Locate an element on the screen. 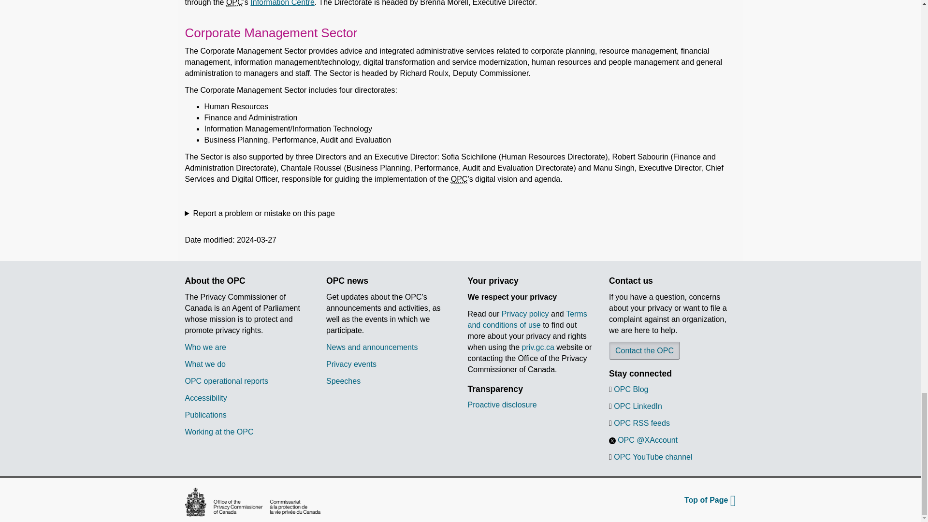 The image size is (928, 522). Terms and conditions of use is located at coordinates (527, 319).